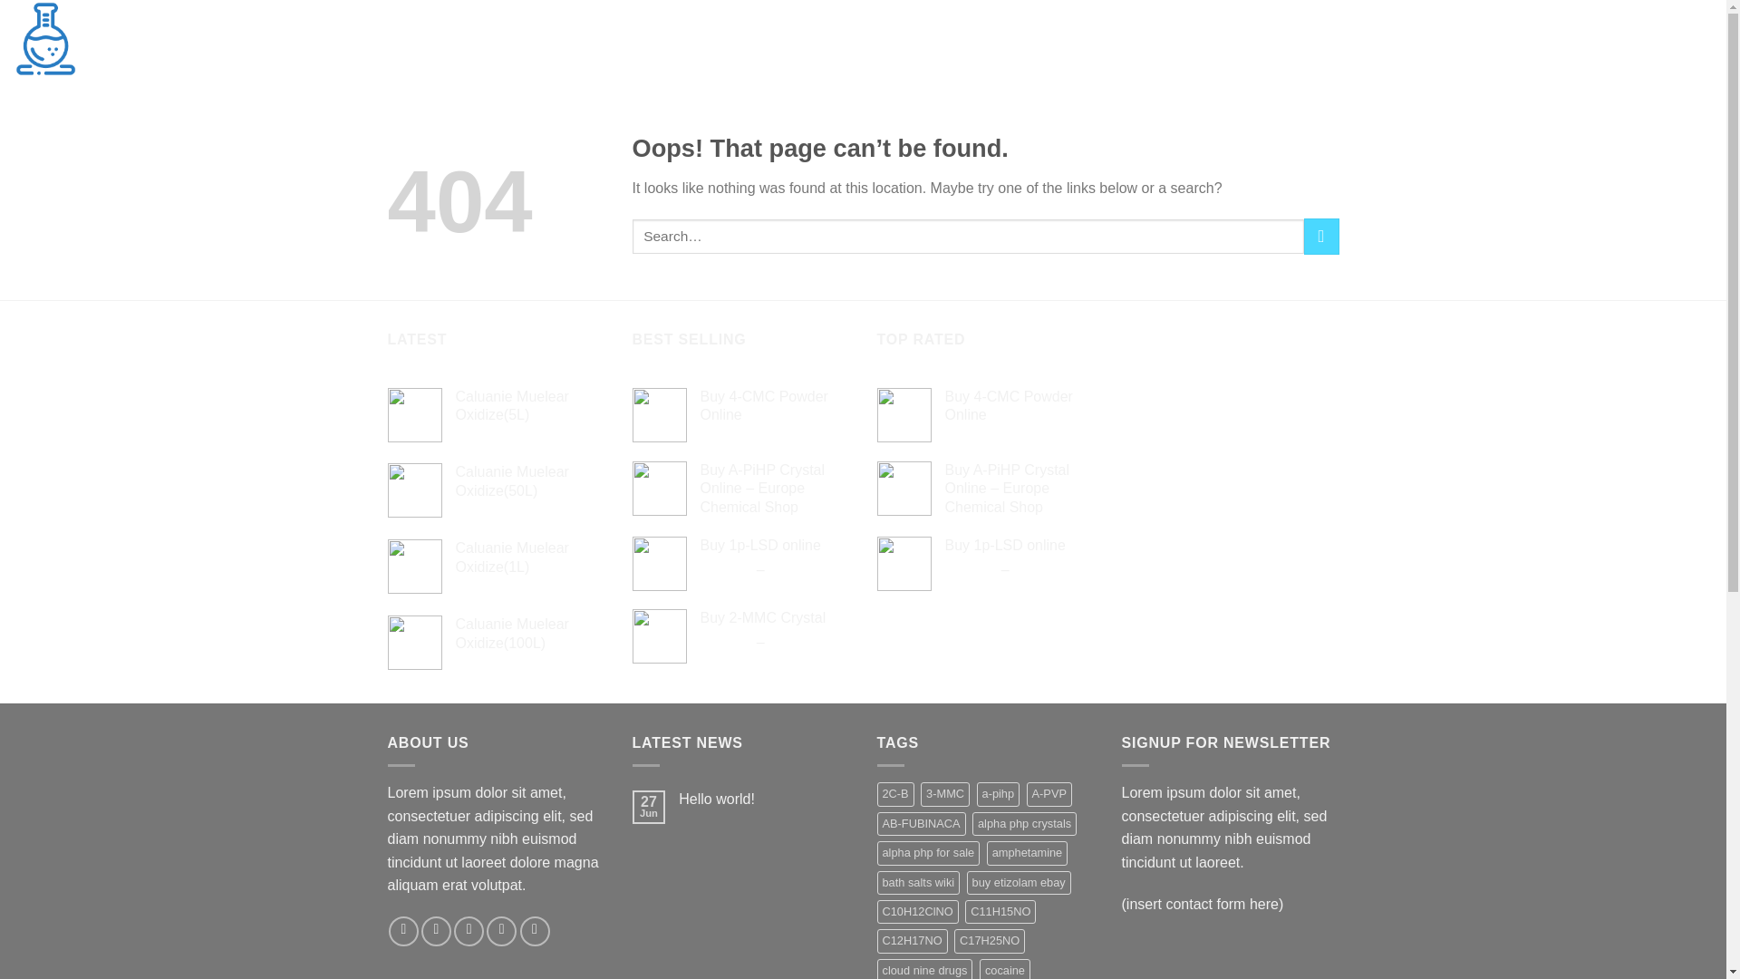 The height and width of the screenshot is (979, 1740). What do you see at coordinates (774, 546) in the screenshot?
I see `Buy 1p-LSD online` at bounding box center [774, 546].